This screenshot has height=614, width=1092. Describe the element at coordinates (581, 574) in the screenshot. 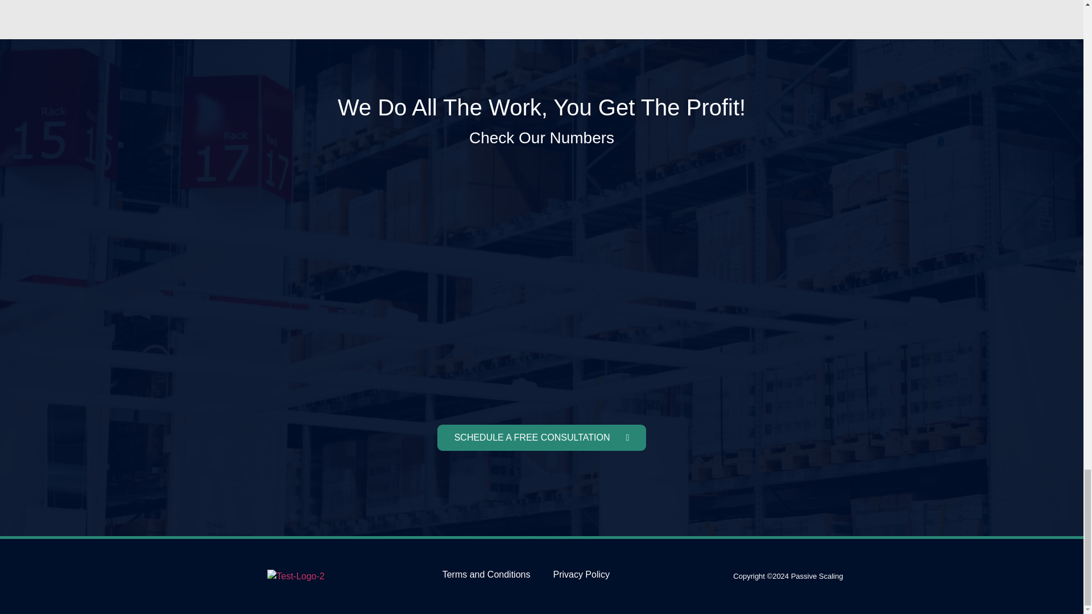

I see `Privacy Policy` at that location.